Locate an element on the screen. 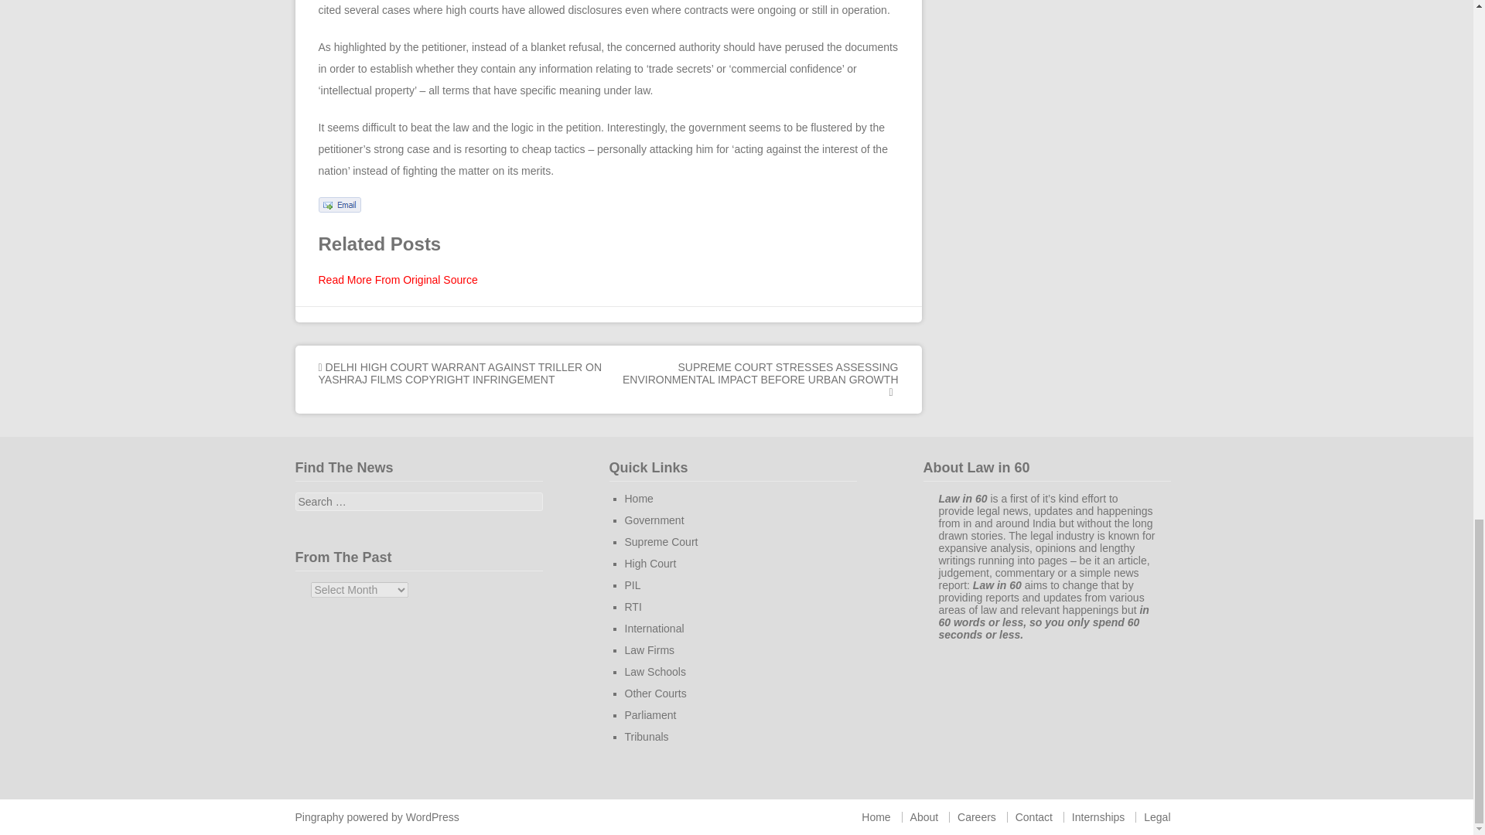  Supreme Court is located at coordinates (661, 541).